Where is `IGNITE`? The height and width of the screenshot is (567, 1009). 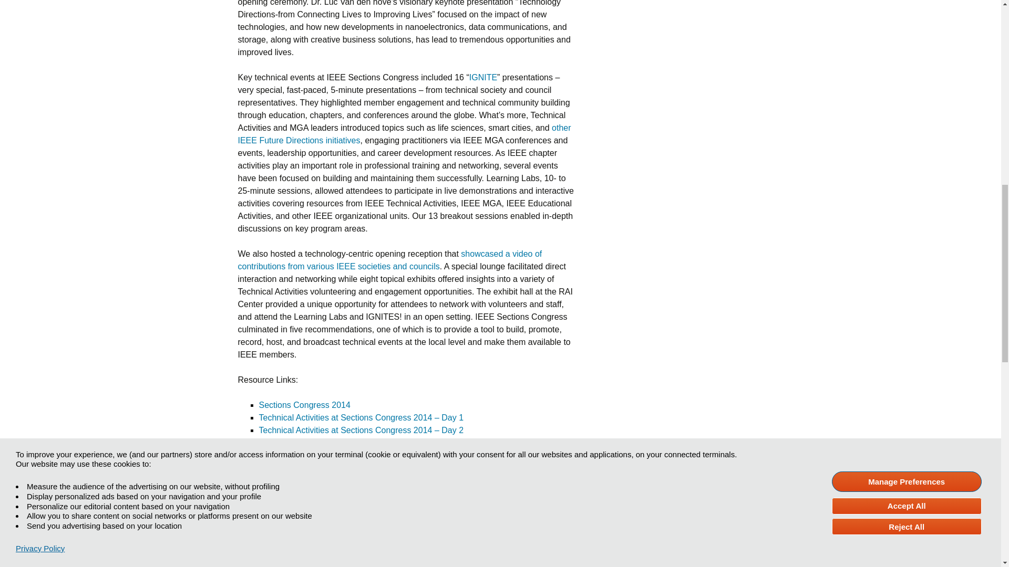 IGNITE is located at coordinates (483, 77).